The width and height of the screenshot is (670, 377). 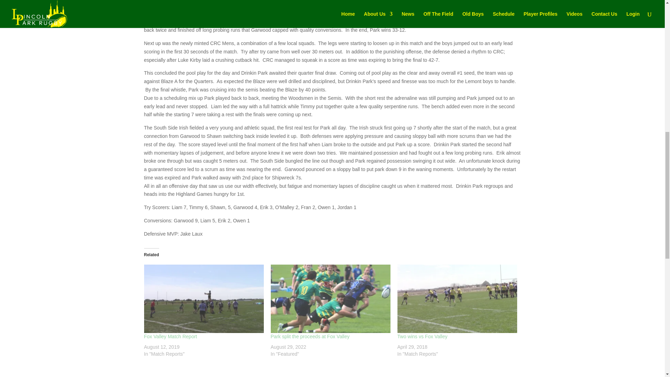 I want to click on Park split the proceeds at Fox Valley, so click(x=330, y=299).